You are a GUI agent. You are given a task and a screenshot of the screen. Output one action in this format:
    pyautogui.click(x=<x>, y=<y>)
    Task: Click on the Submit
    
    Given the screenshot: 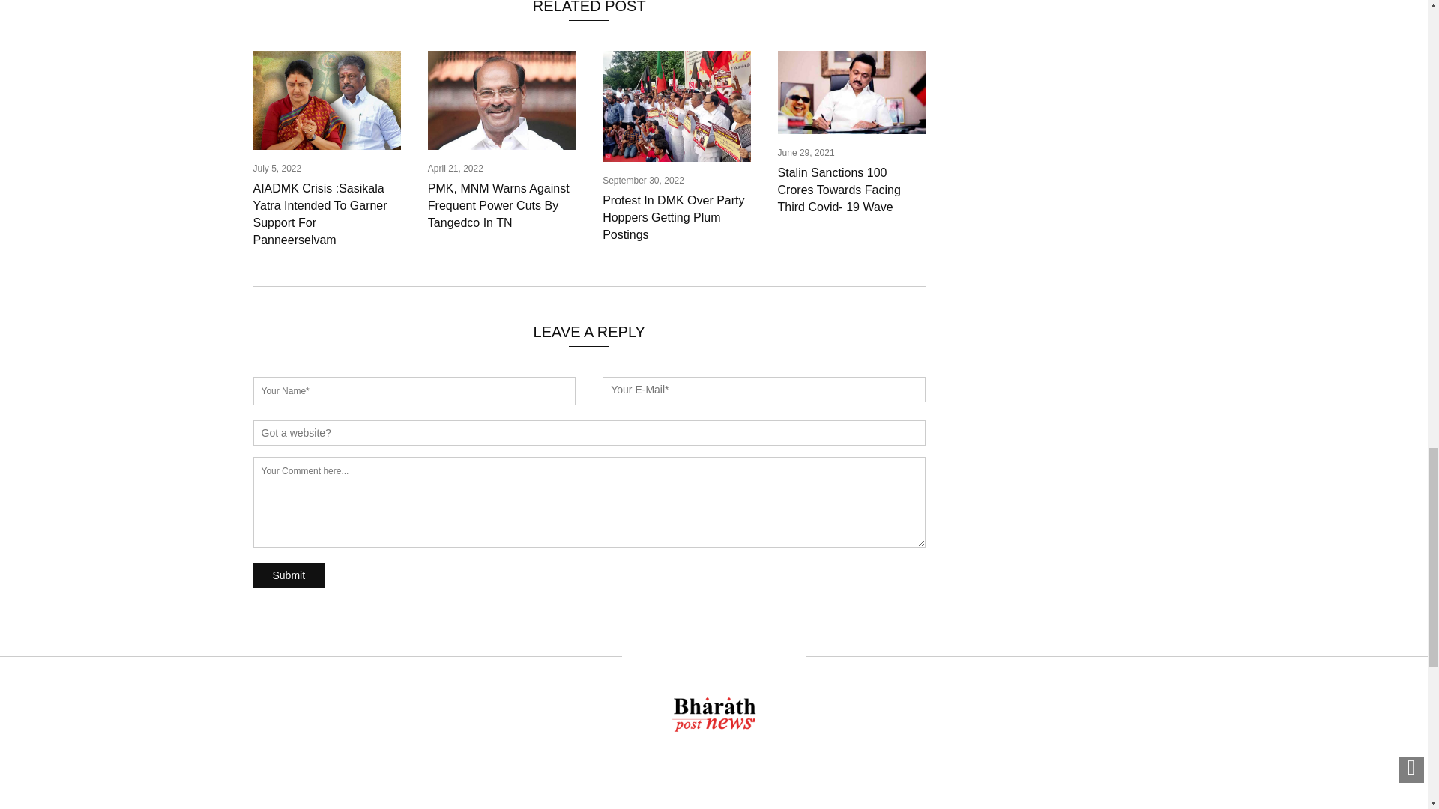 What is the action you would take?
    pyautogui.click(x=289, y=575)
    